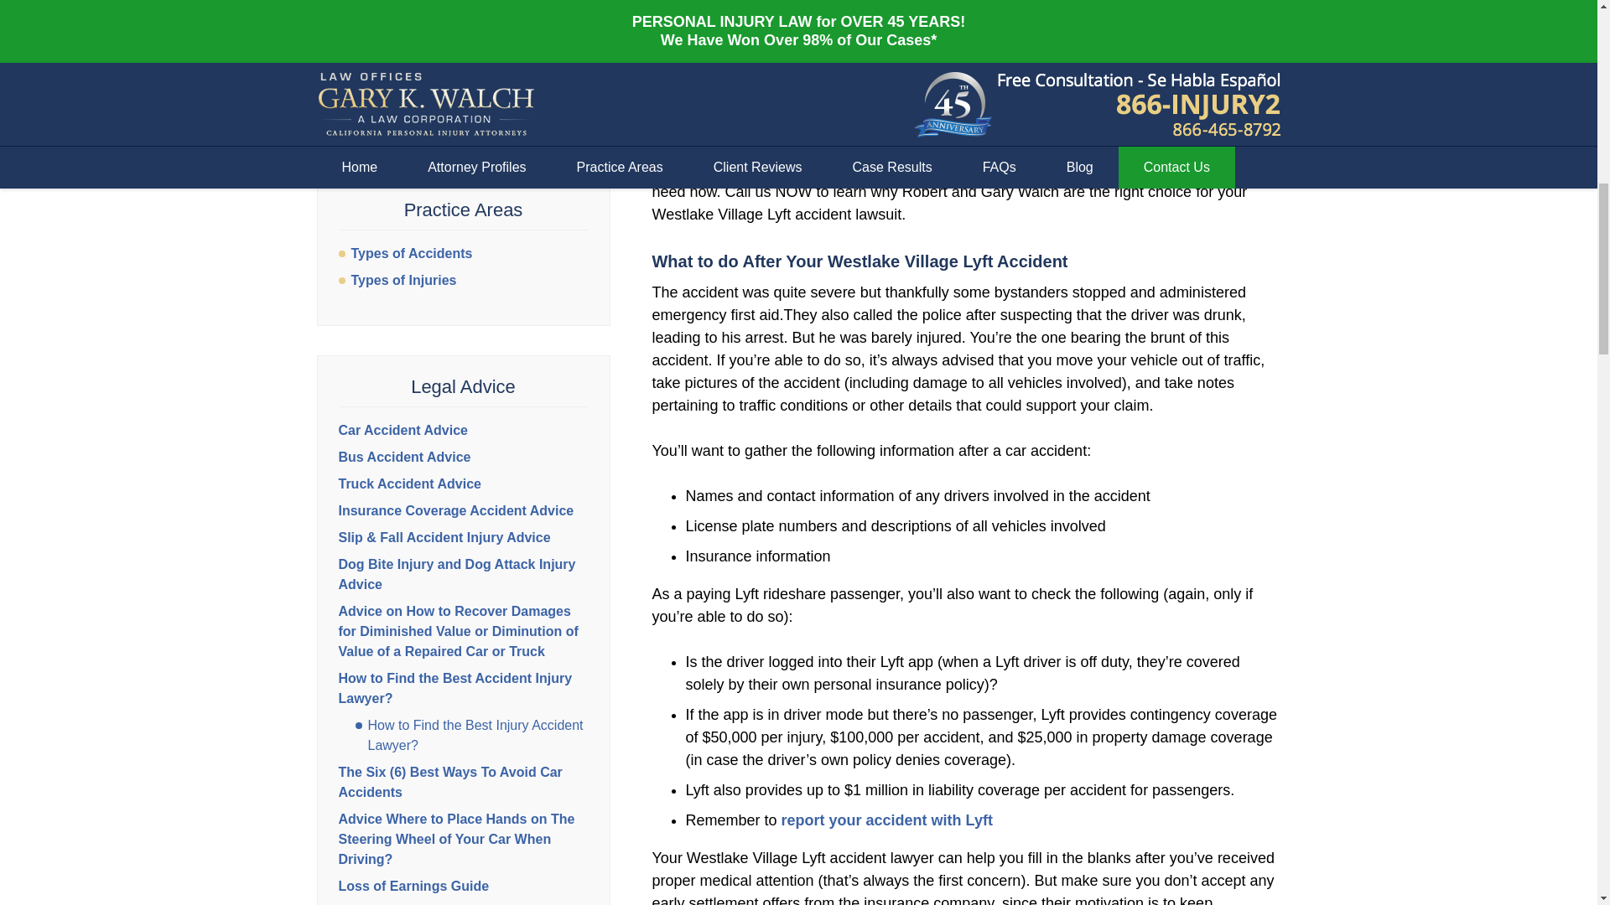 The image size is (1610, 905). Describe the element at coordinates (463, 280) in the screenshot. I see `Types of Injuries` at that location.